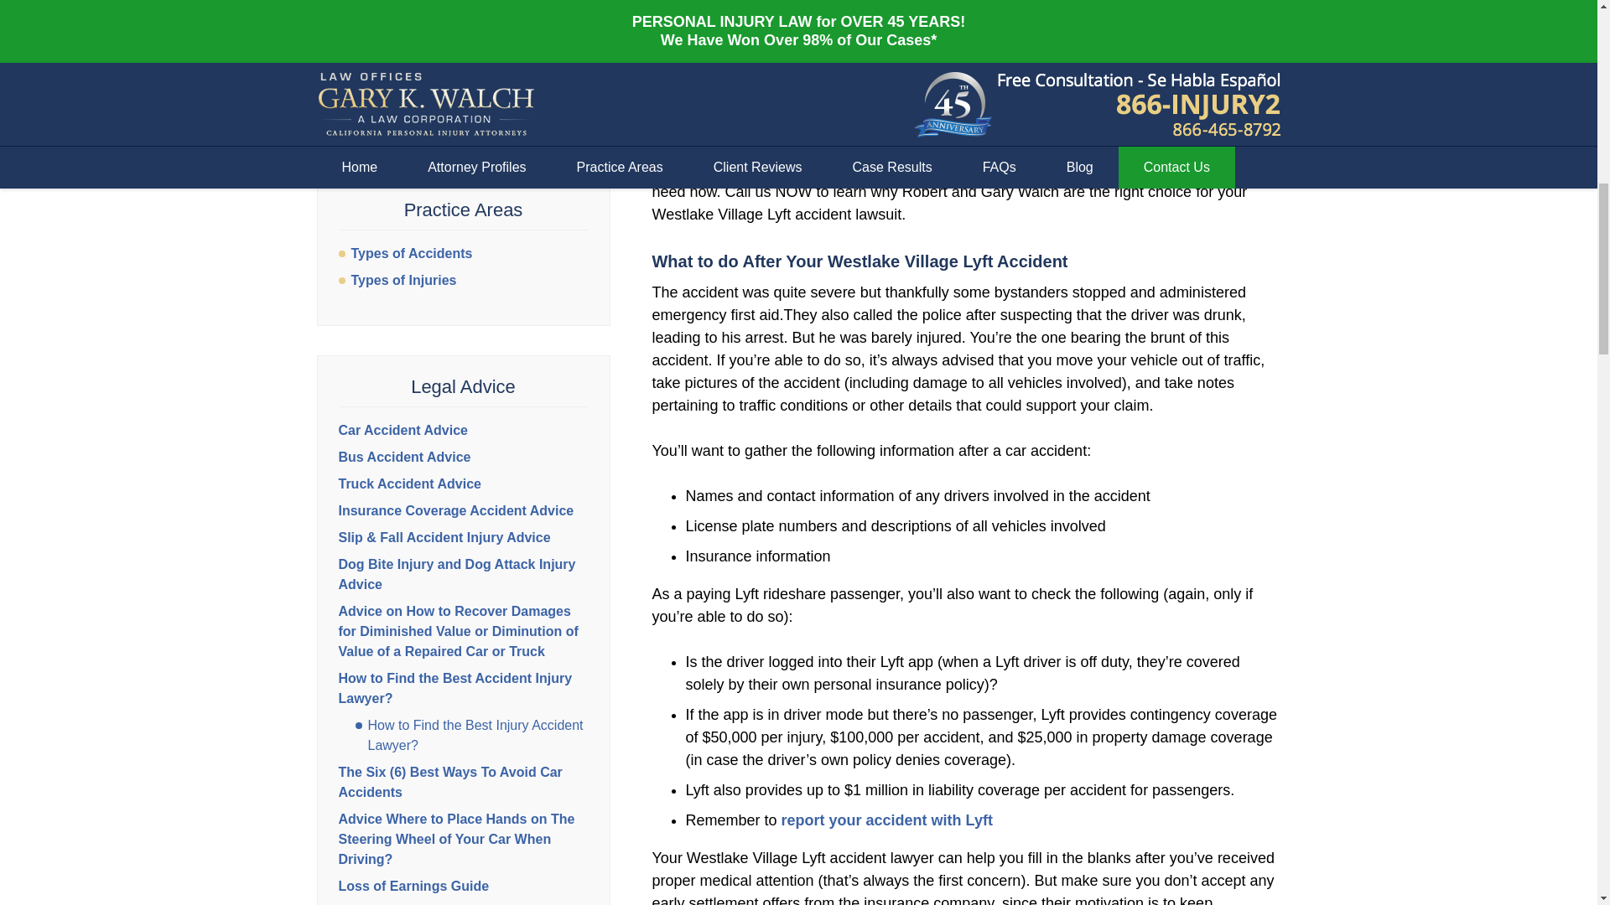 The image size is (1610, 905). Describe the element at coordinates (463, 280) in the screenshot. I see `Types of Injuries` at that location.